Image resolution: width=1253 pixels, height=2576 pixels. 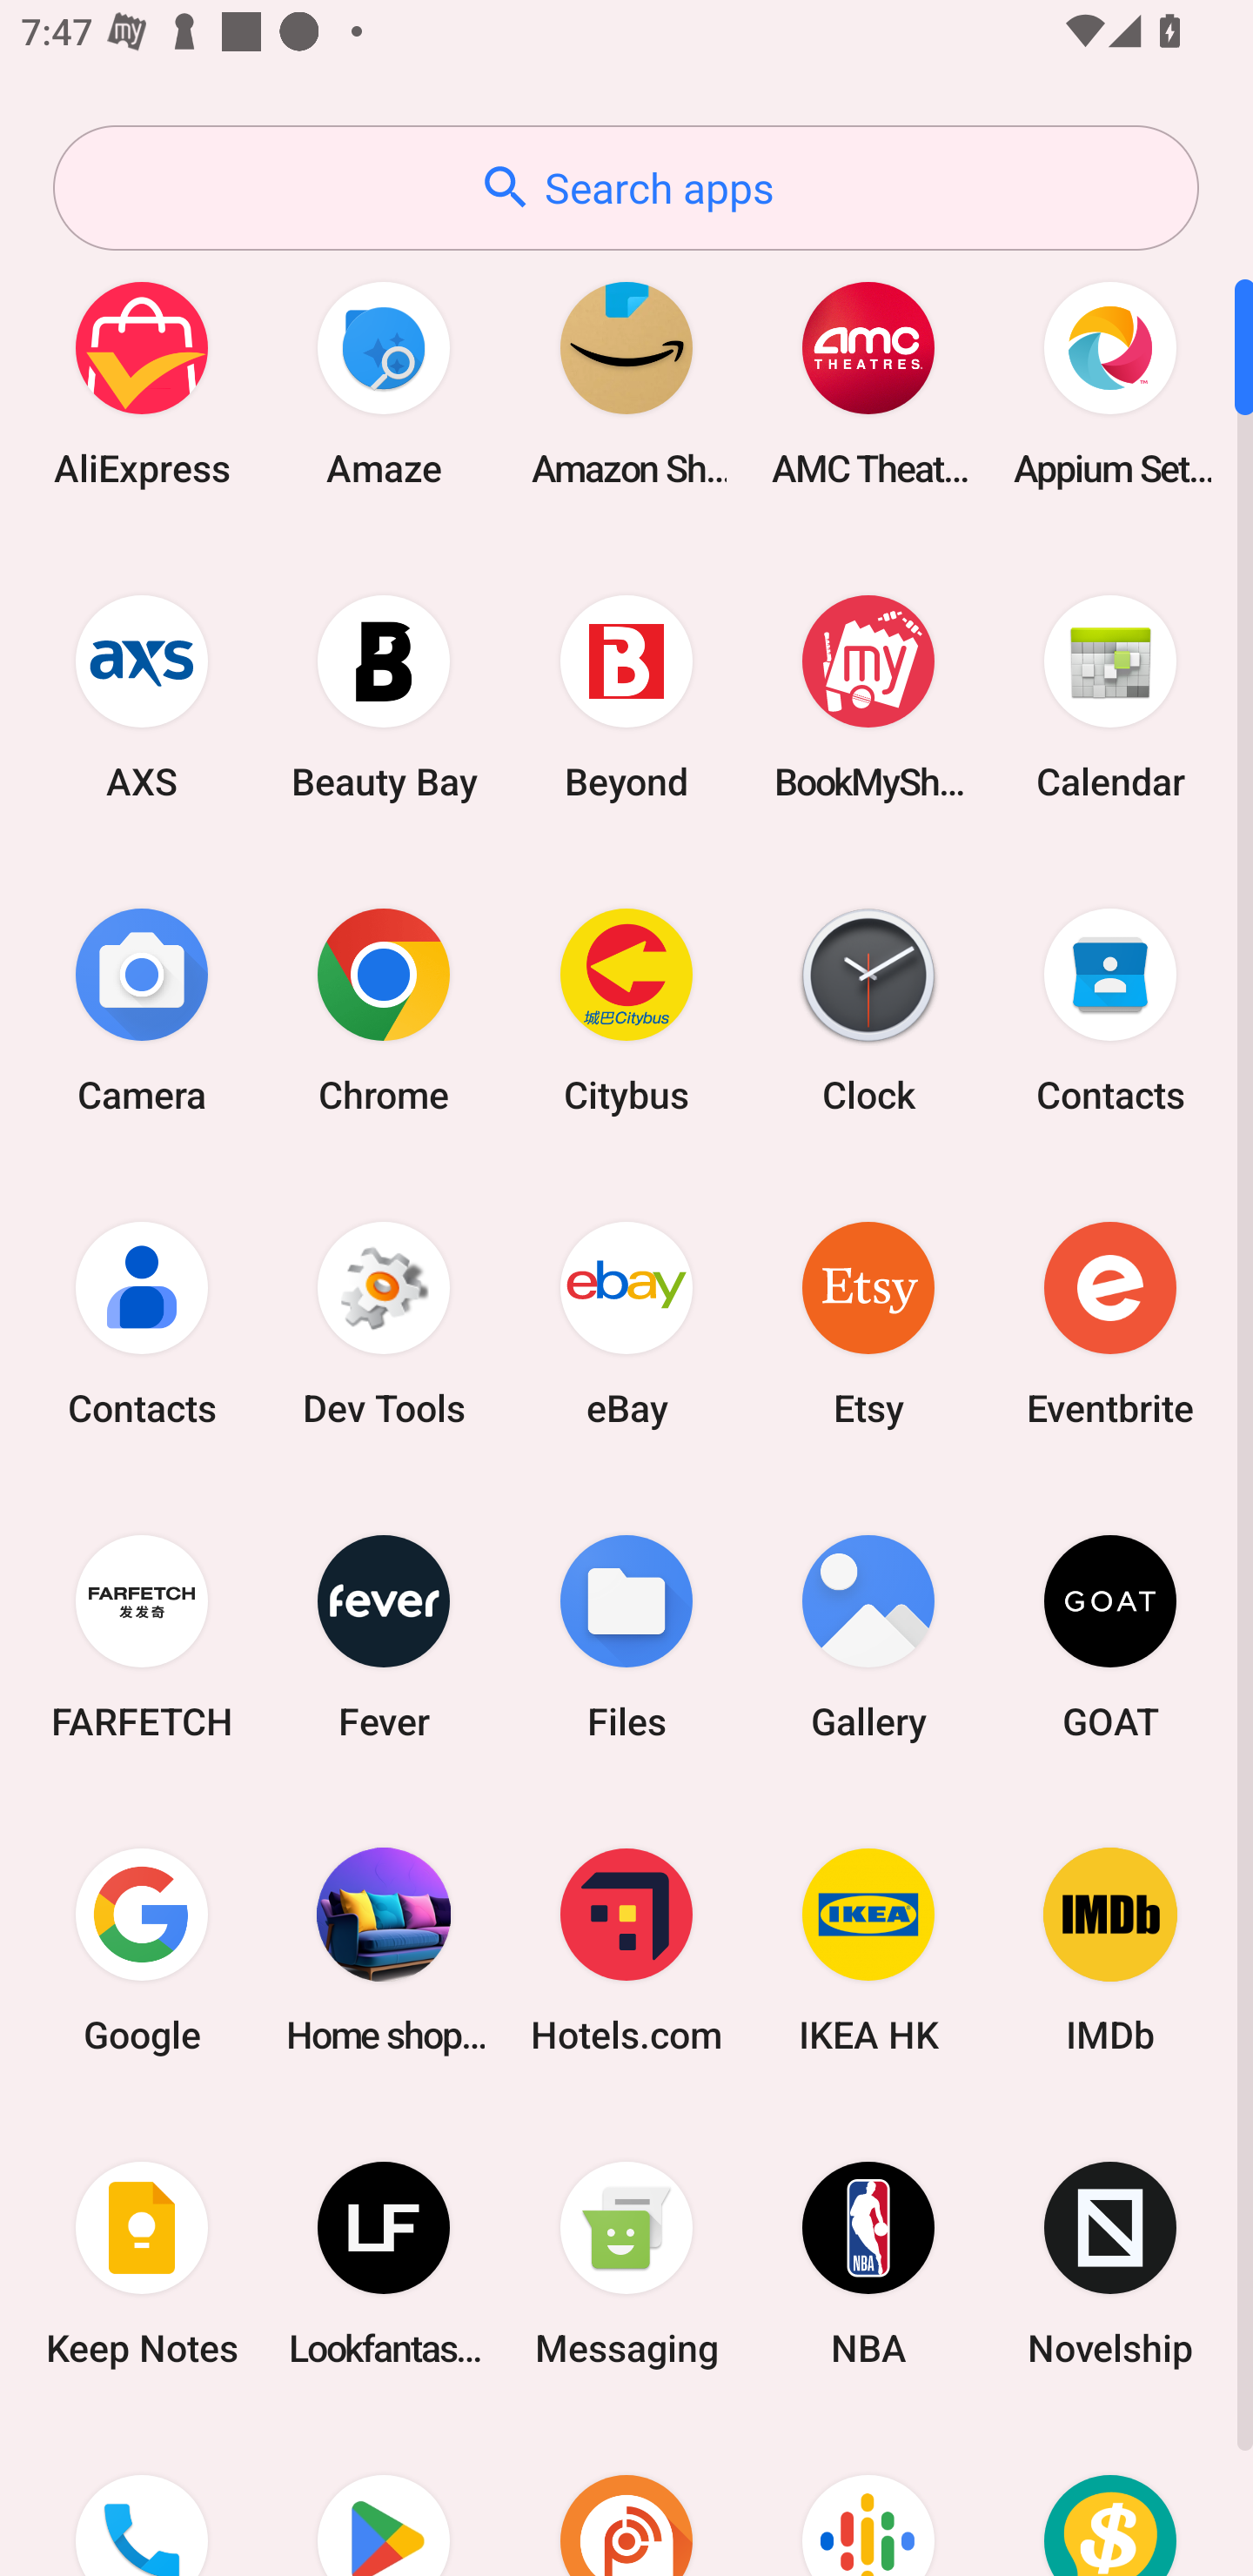 I want to click on Etsy, so click(x=868, y=1323).